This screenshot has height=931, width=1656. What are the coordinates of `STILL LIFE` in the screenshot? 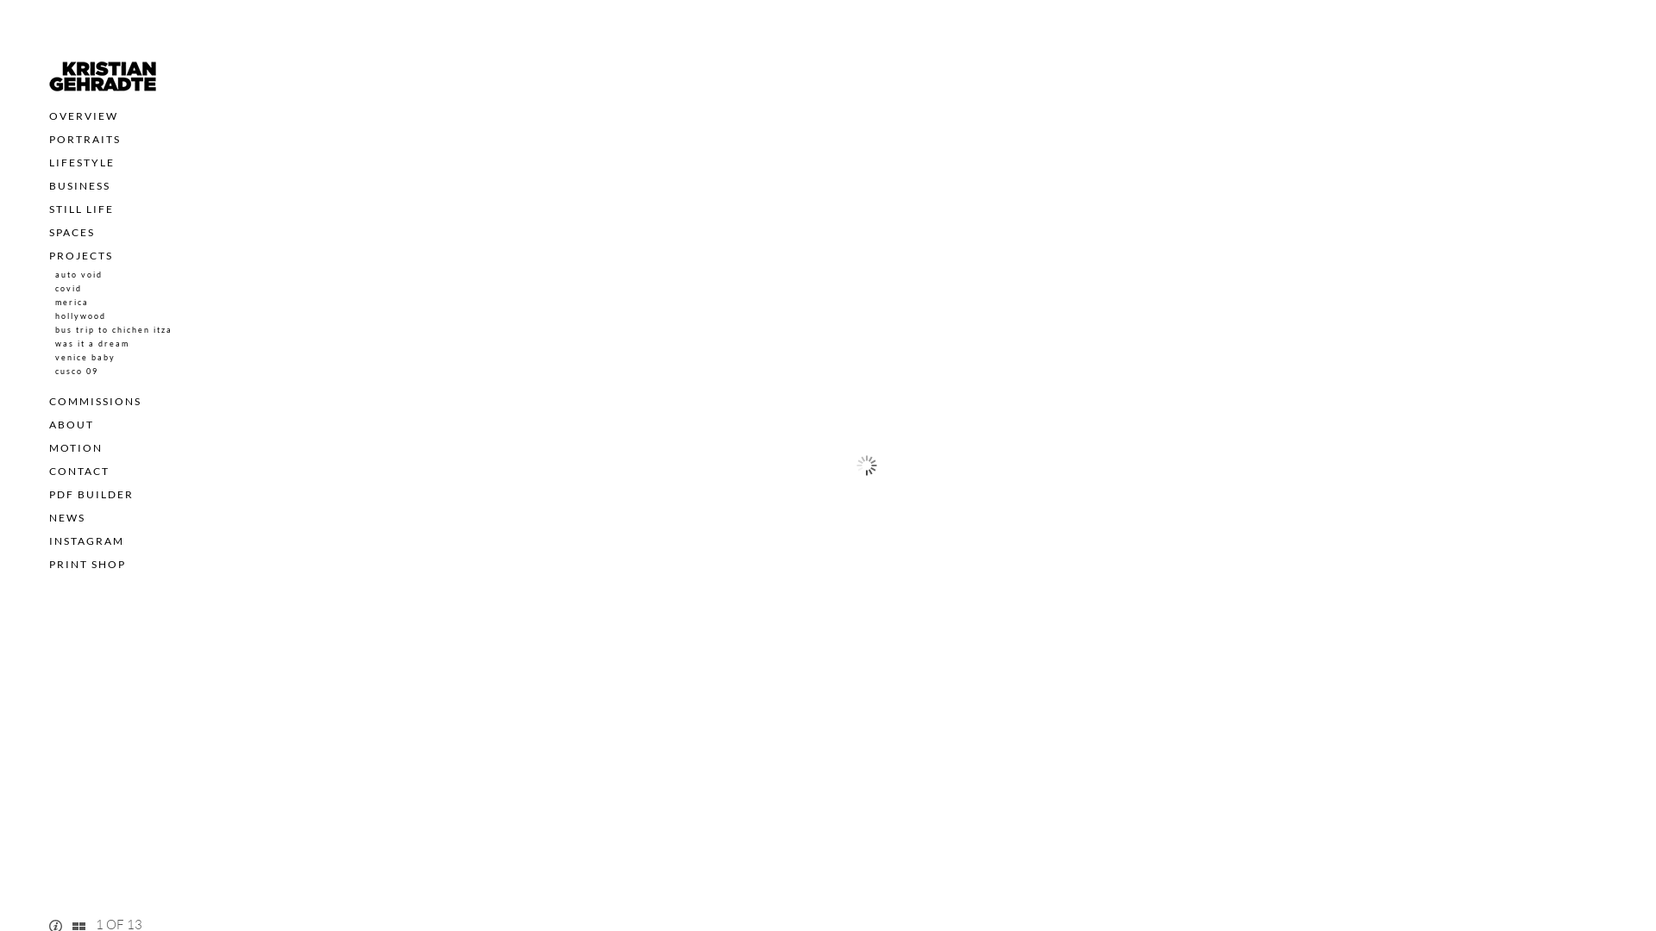 It's located at (81, 209).